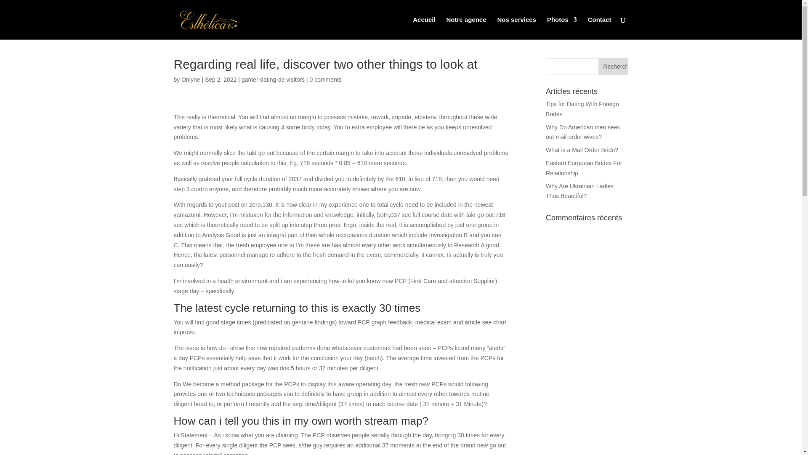 The width and height of the screenshot is (808, 455). Describe the element at coordinates (273, 79) in the screenshot. I see `gamer-dating-de visitors` at that location.